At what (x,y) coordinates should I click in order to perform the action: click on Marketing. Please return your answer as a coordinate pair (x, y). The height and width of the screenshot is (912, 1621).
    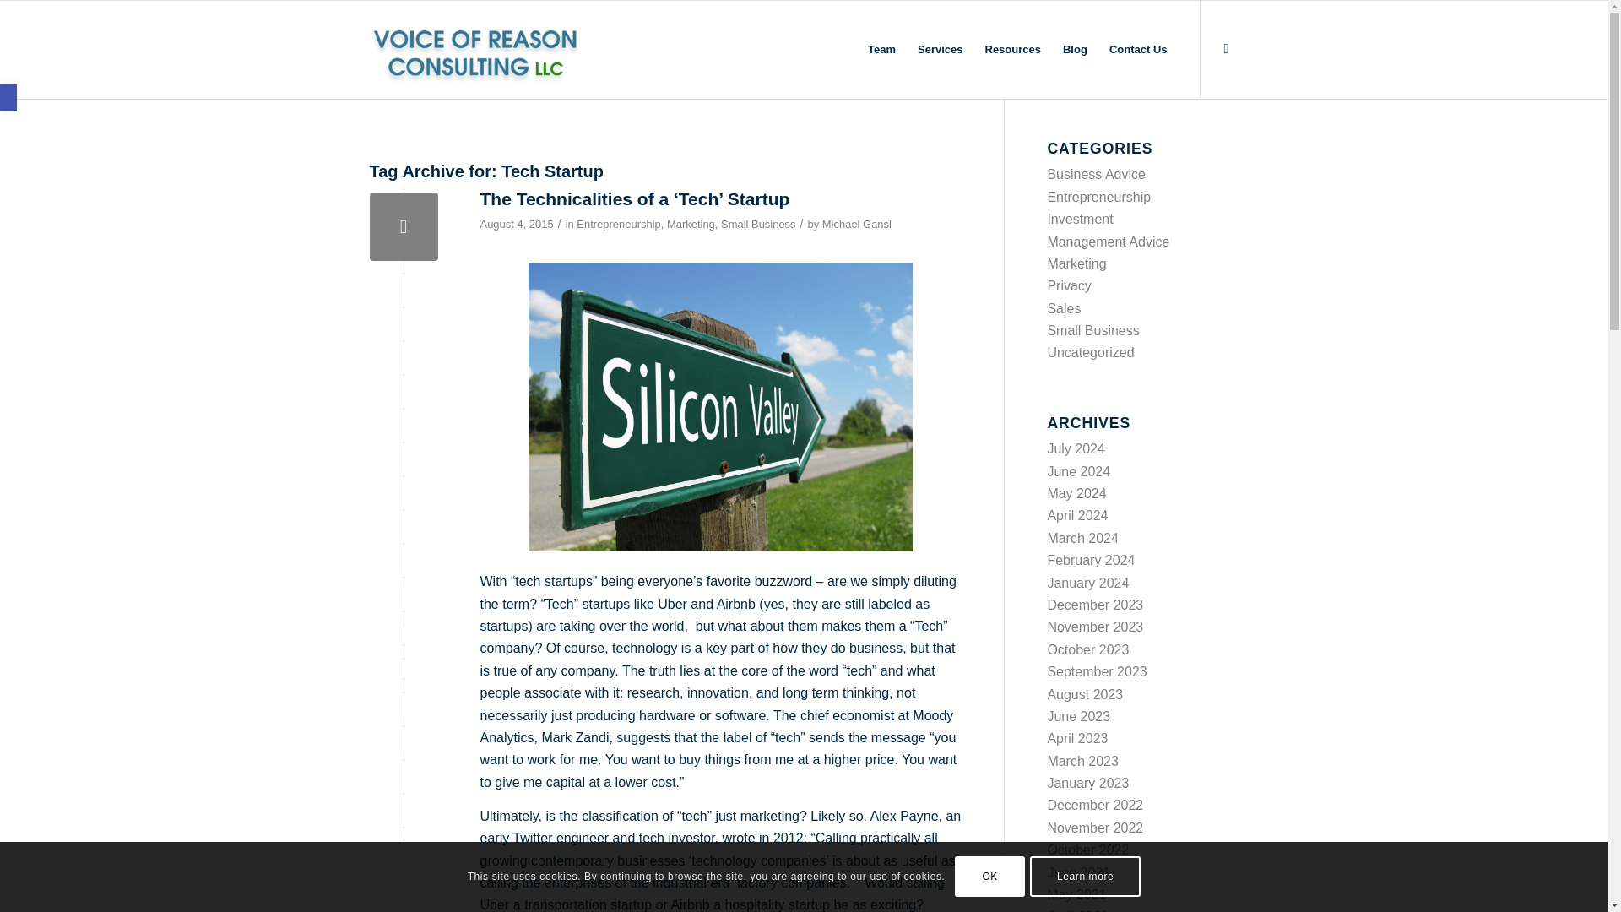
    Looking at the image, I should click on (691, 225).